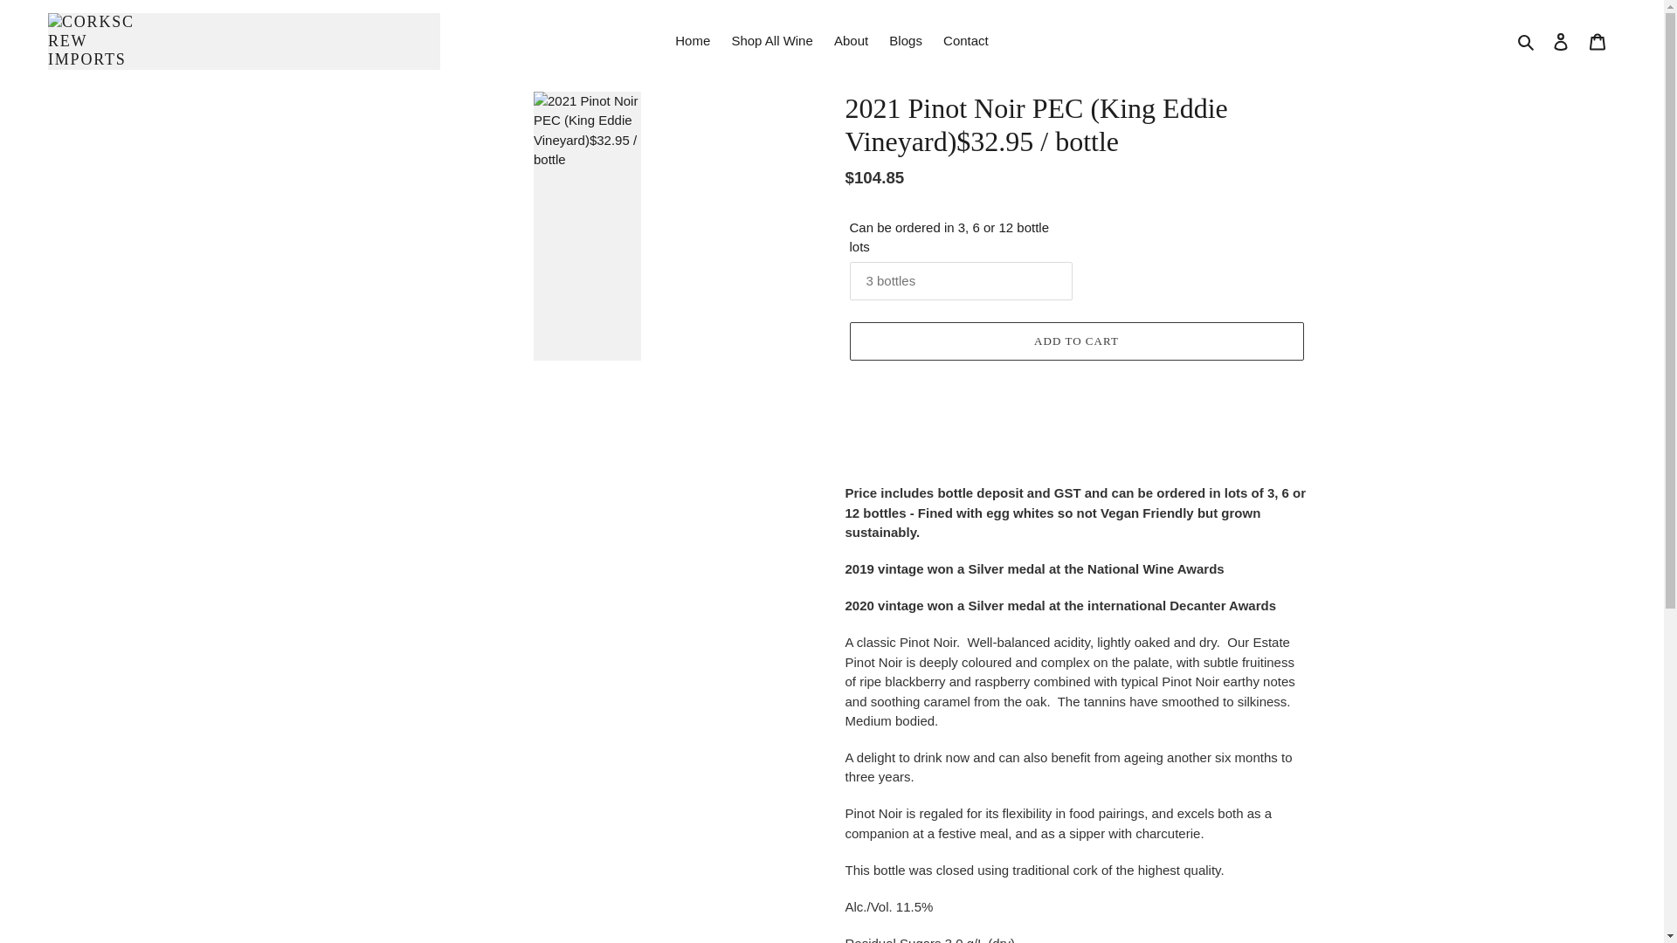 The width and height of the screenshot is (1677, 943). Describe the element at coordinates (905, 41) in the screenshot. I see `Blogs` at that location.